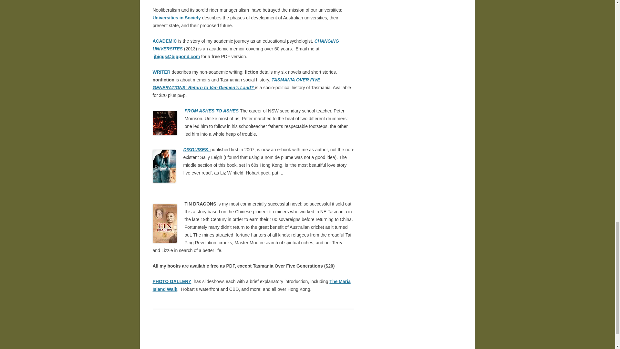 The image size is (620, 349). Describe the element at coordinates (162, 72) in the screenshot. I see `WRITER` at that location.